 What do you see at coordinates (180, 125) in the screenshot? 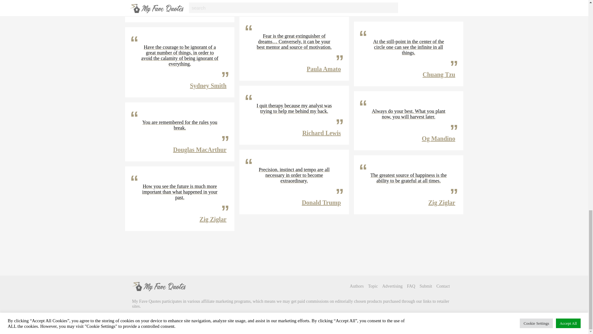
I see `You are remembered for the rules you break.` at bounding box center [180, 125].